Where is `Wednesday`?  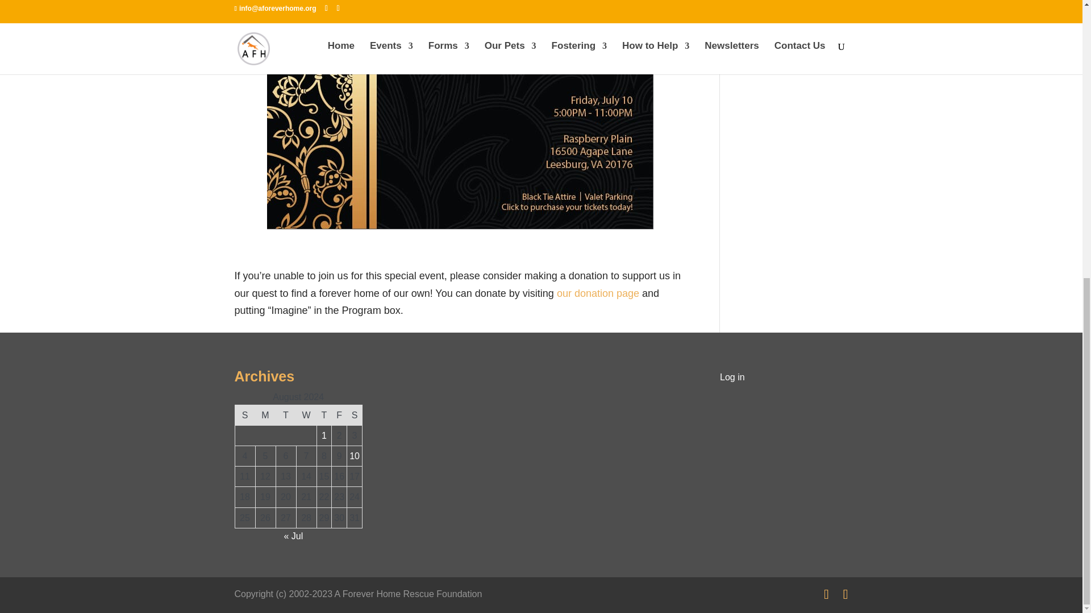
Wednesday is located at coordinates (306, 414).